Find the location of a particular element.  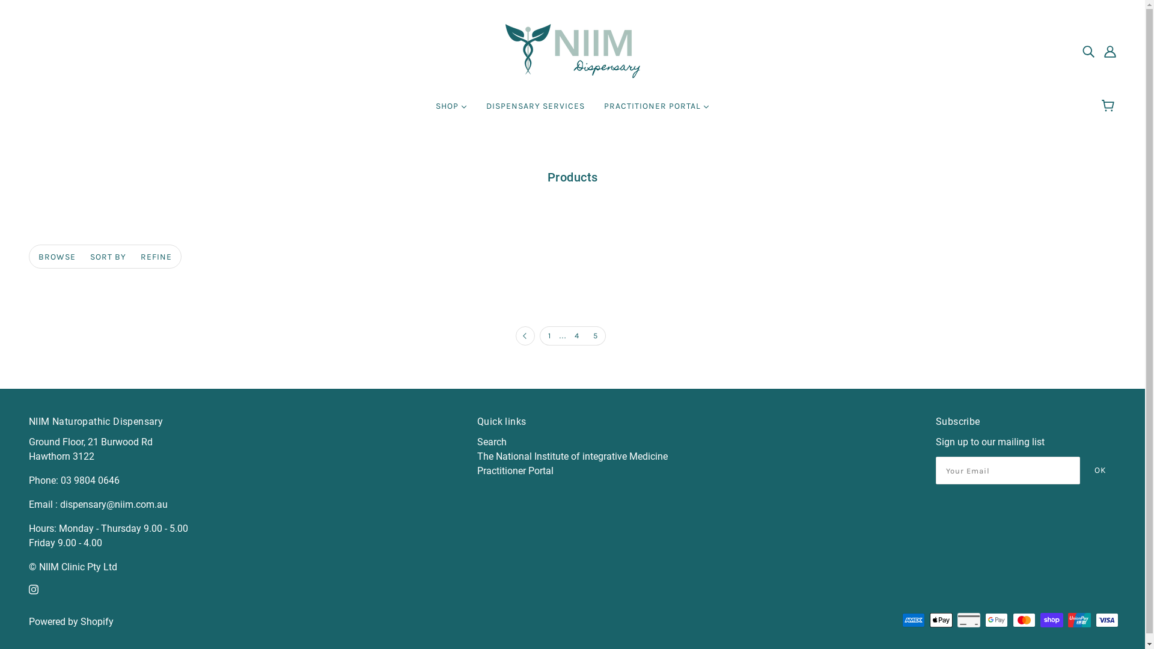

5 is located at coordinates (596, 336).